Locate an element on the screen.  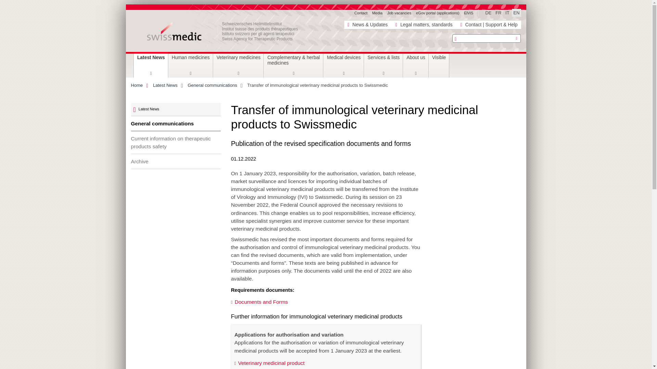
French is located at coordinates (498, 12).